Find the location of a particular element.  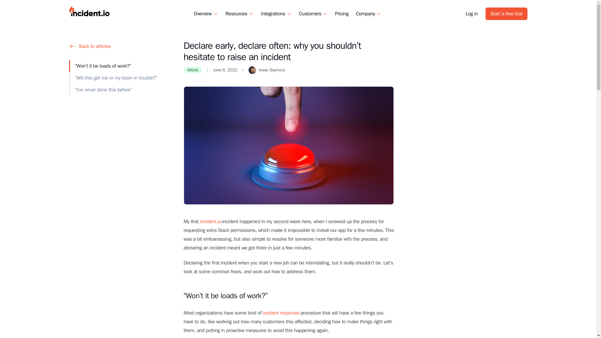

Integrations is located at coordinates (273, 13).